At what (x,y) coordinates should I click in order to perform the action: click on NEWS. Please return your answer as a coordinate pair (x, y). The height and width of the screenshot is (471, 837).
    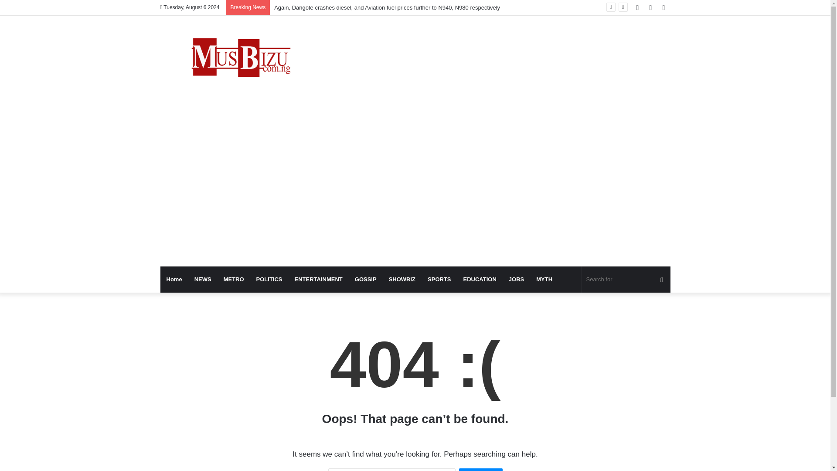
    Looking at the image, I should click on (203, 279).